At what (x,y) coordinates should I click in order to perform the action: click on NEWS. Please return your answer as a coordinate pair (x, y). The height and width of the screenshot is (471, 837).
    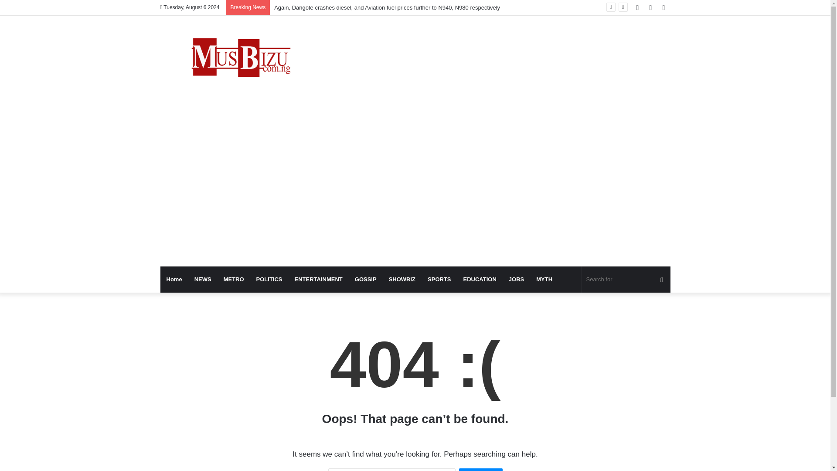
    Looking at the image, I should click on (203, 279).